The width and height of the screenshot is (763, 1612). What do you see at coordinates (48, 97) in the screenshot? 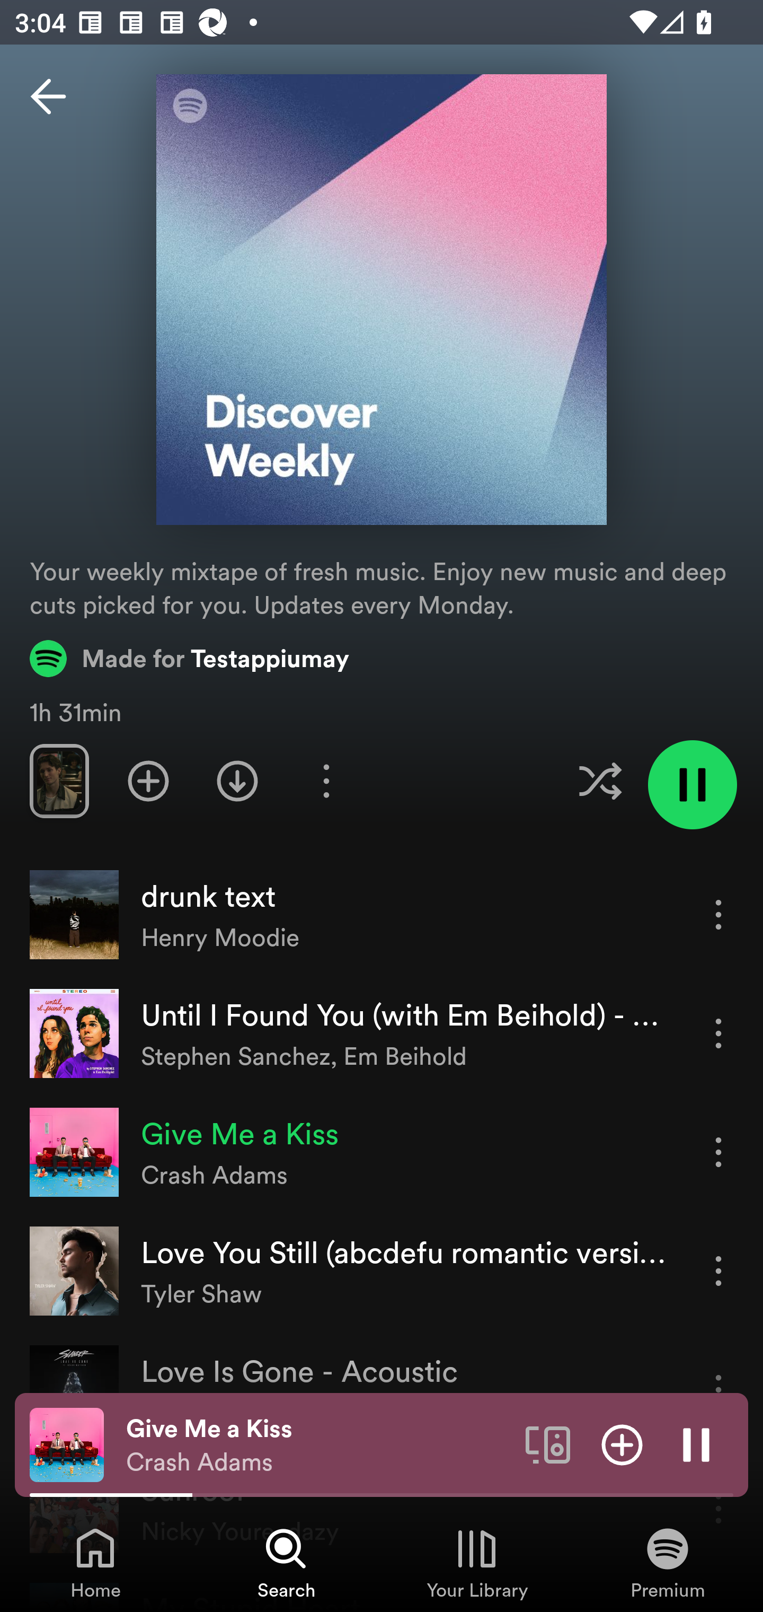
I see `Back` at bounding box center [48, 97].